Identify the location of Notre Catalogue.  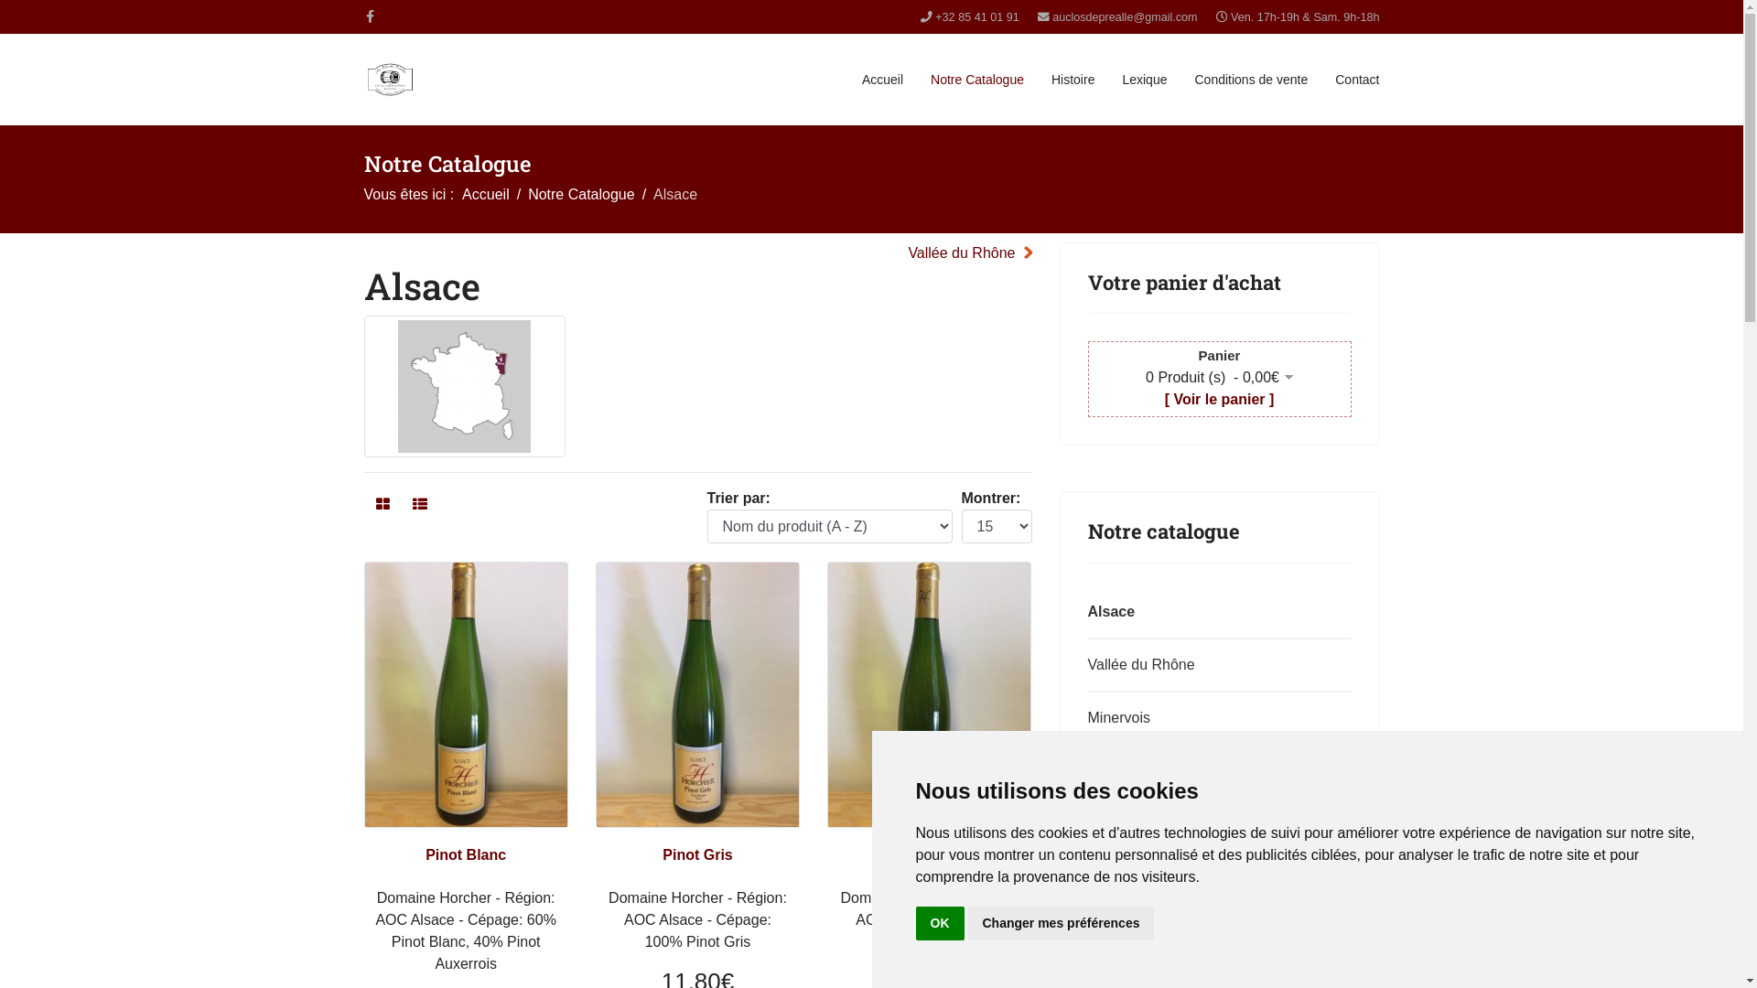
(977, 80).